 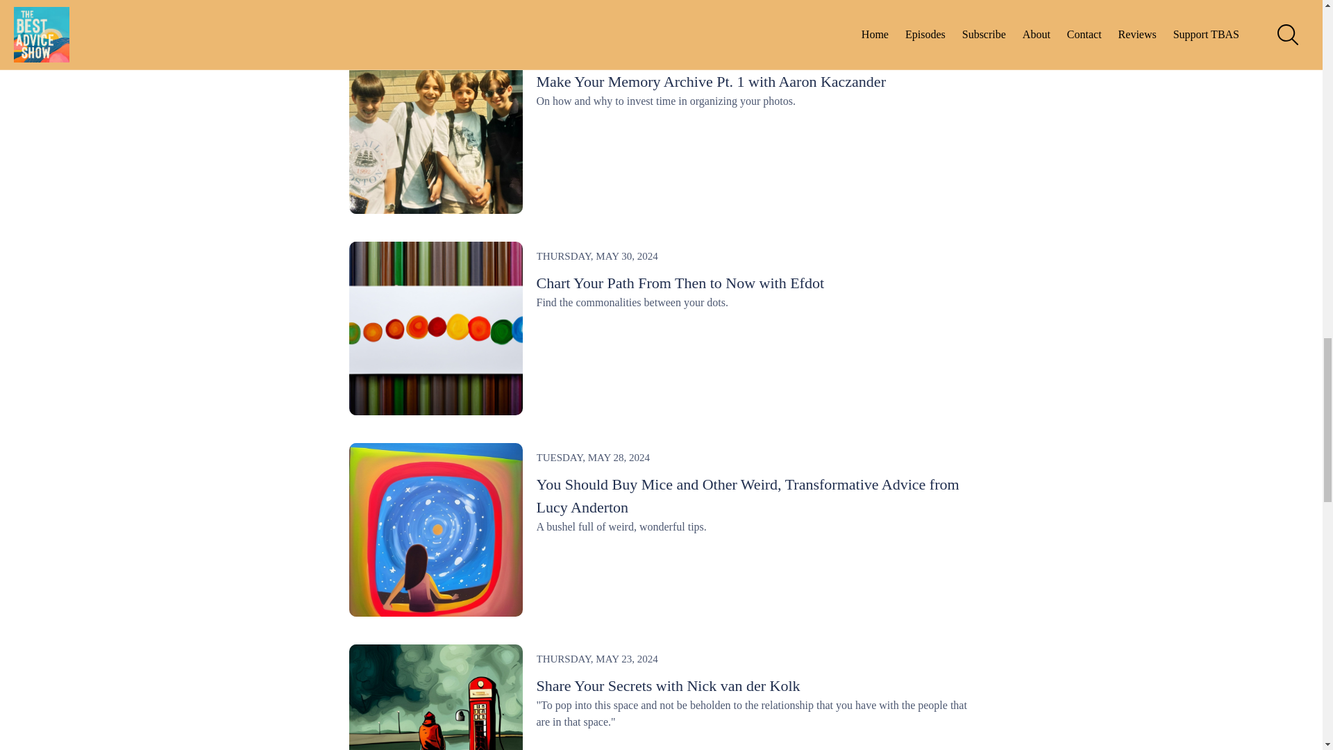 I want to click on Send, so click(x=656, y=545).